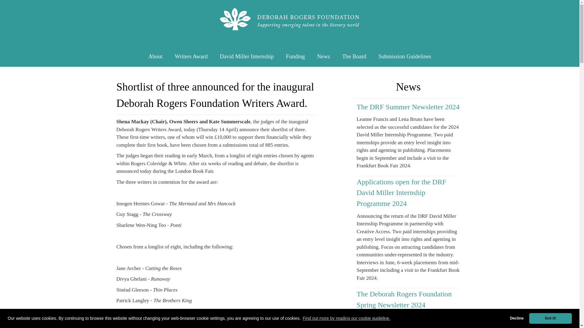 The height and width of the screenshot is (328, 584). What do you see at coordinates (408, 107) in the screenshot?
I see `The DRF Summer Newsletter 2024` at bounding box center [408, 107].